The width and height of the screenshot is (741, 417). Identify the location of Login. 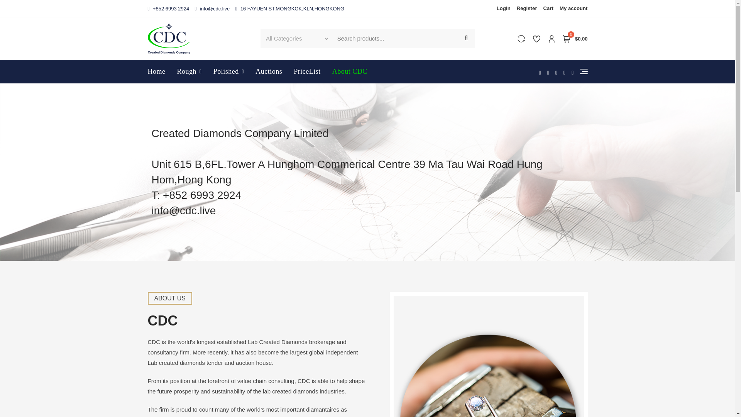
(505, 8).